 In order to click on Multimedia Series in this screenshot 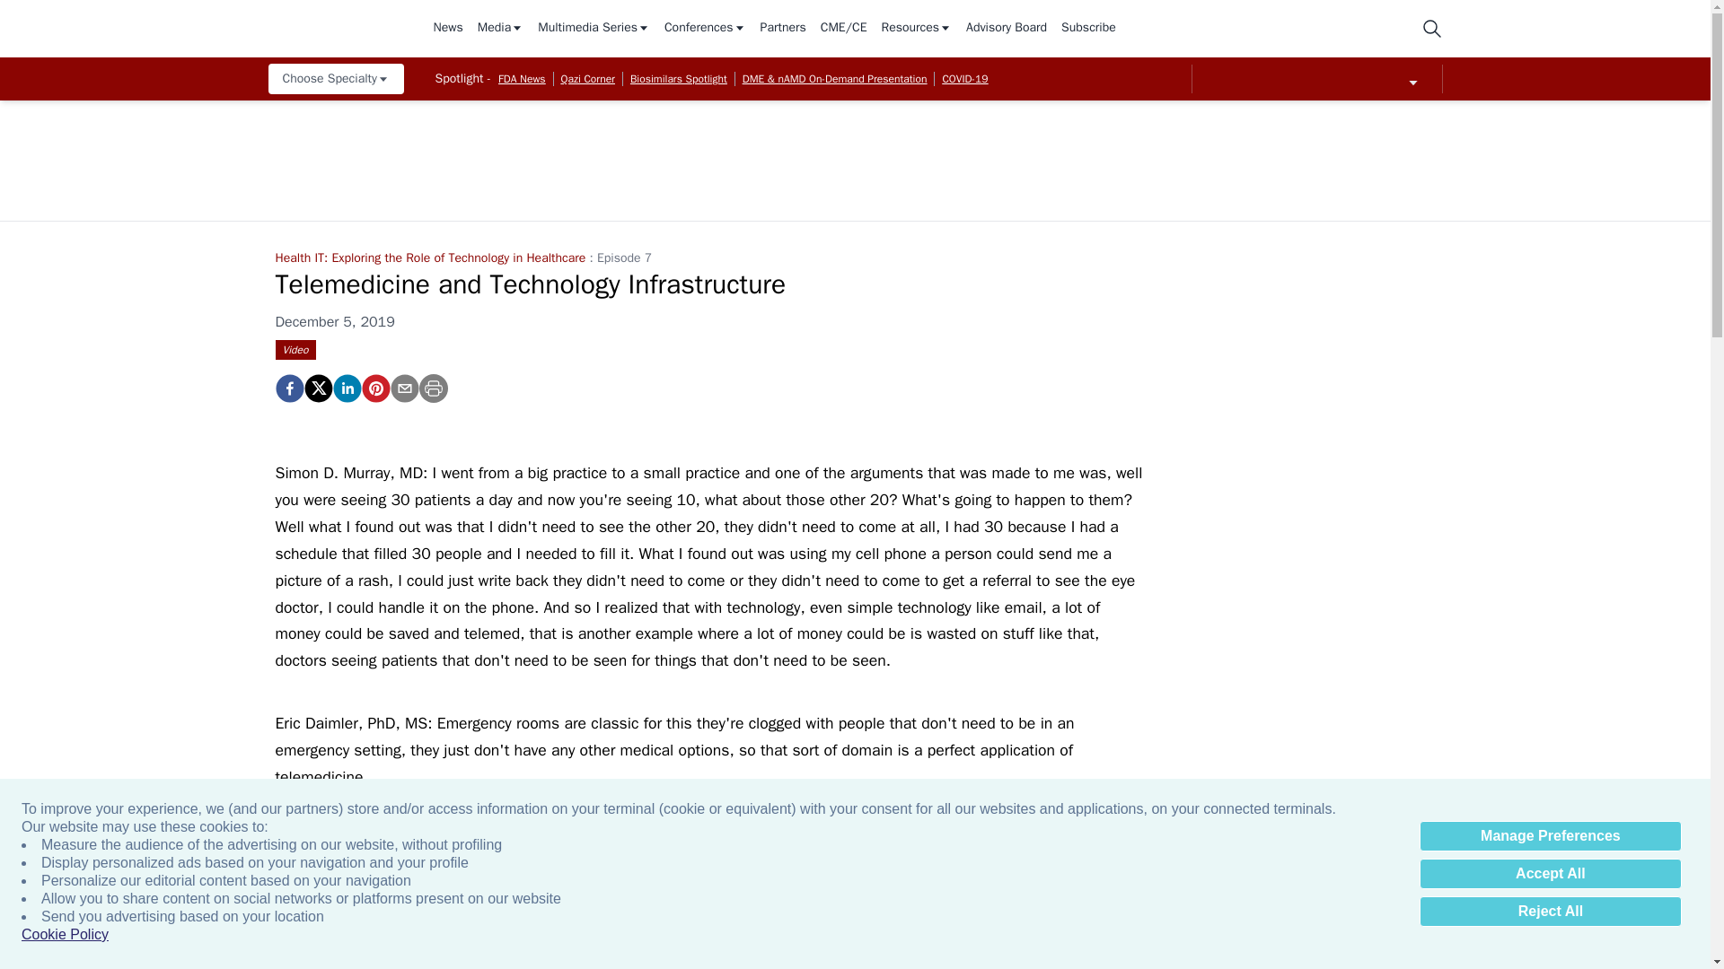, I will do `click(594, 29)`.